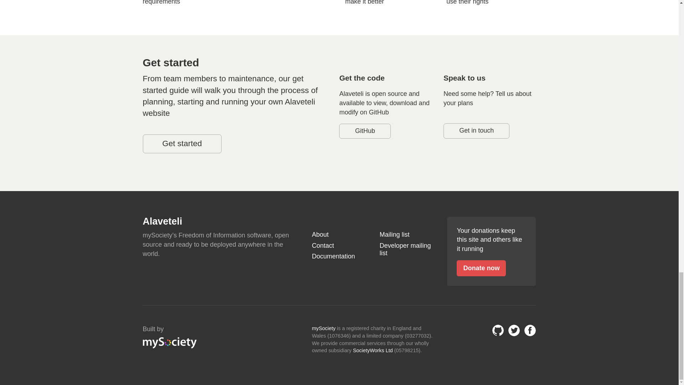 The height and width of the screenshot is (385, 684). What do you see at coordinates (530, 330) in the screenshot?
I see `Facebook` at bounding box center [530, 330].